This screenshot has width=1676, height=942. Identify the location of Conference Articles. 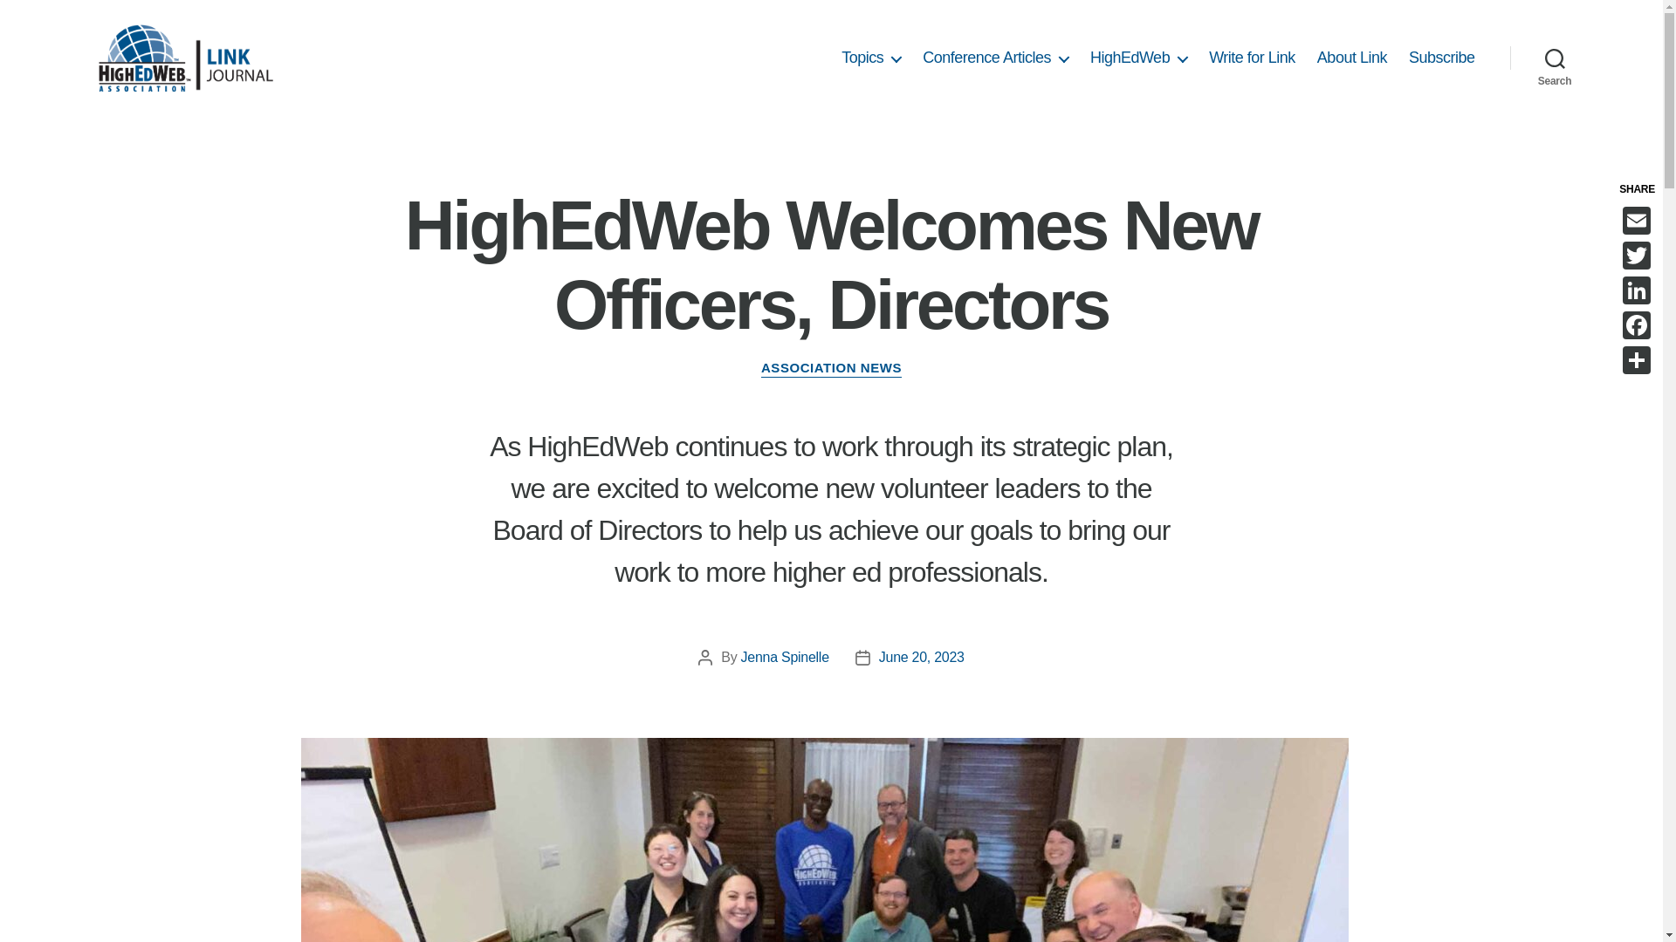
(995, 58).